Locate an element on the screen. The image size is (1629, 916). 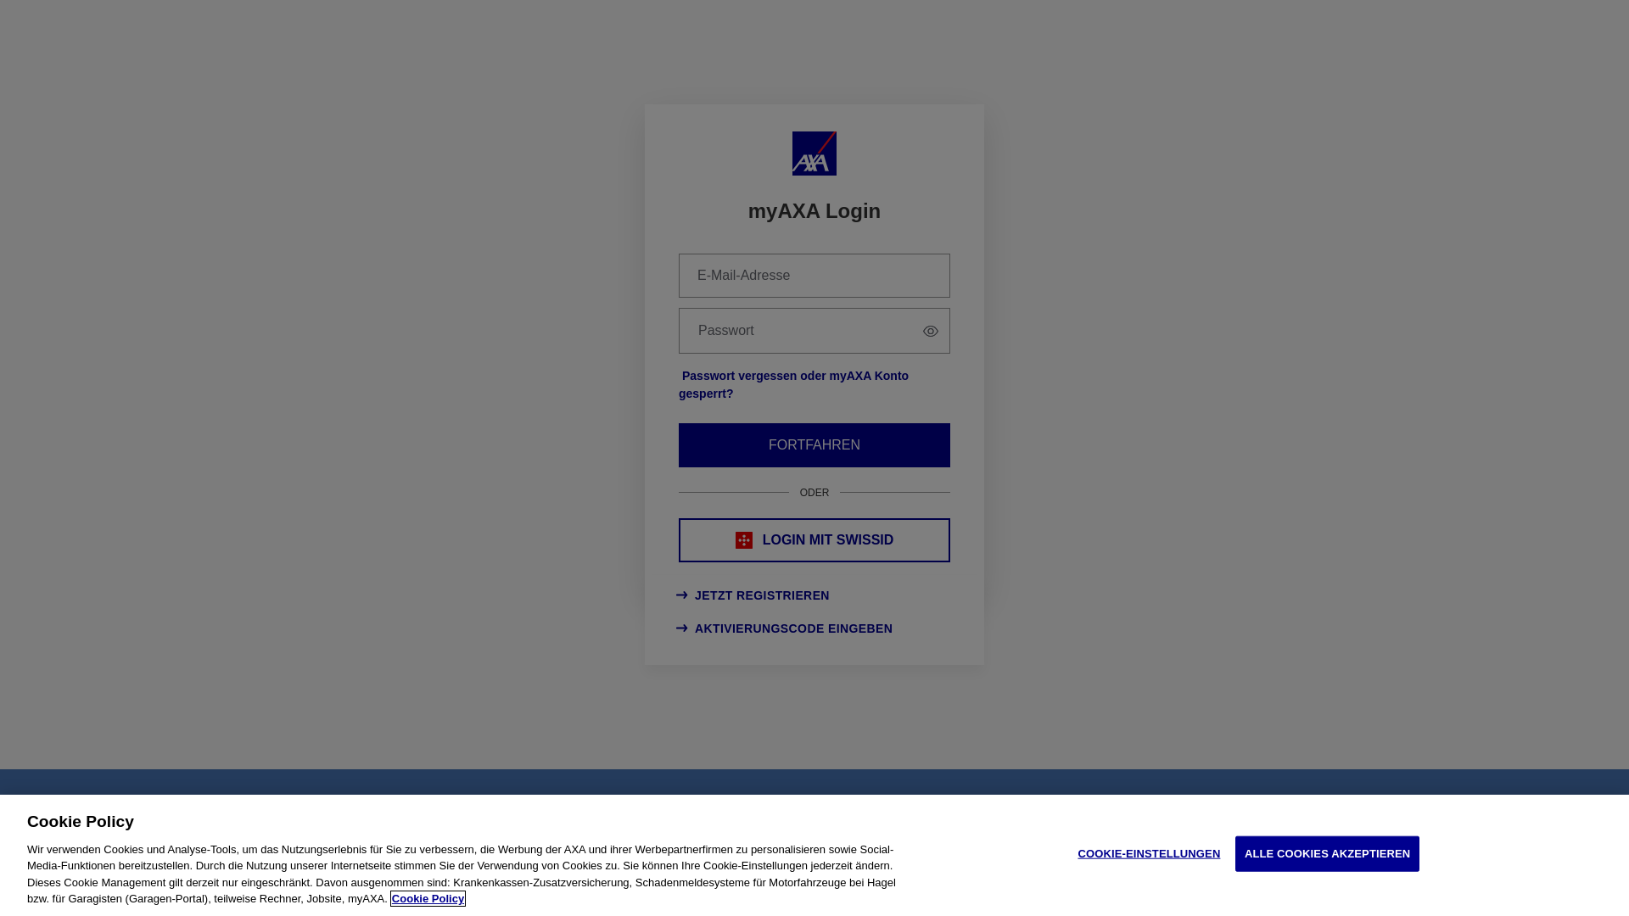
Passwort vergessen oder myAXA Konto gesperrt? is located at coordinates (794, 385).